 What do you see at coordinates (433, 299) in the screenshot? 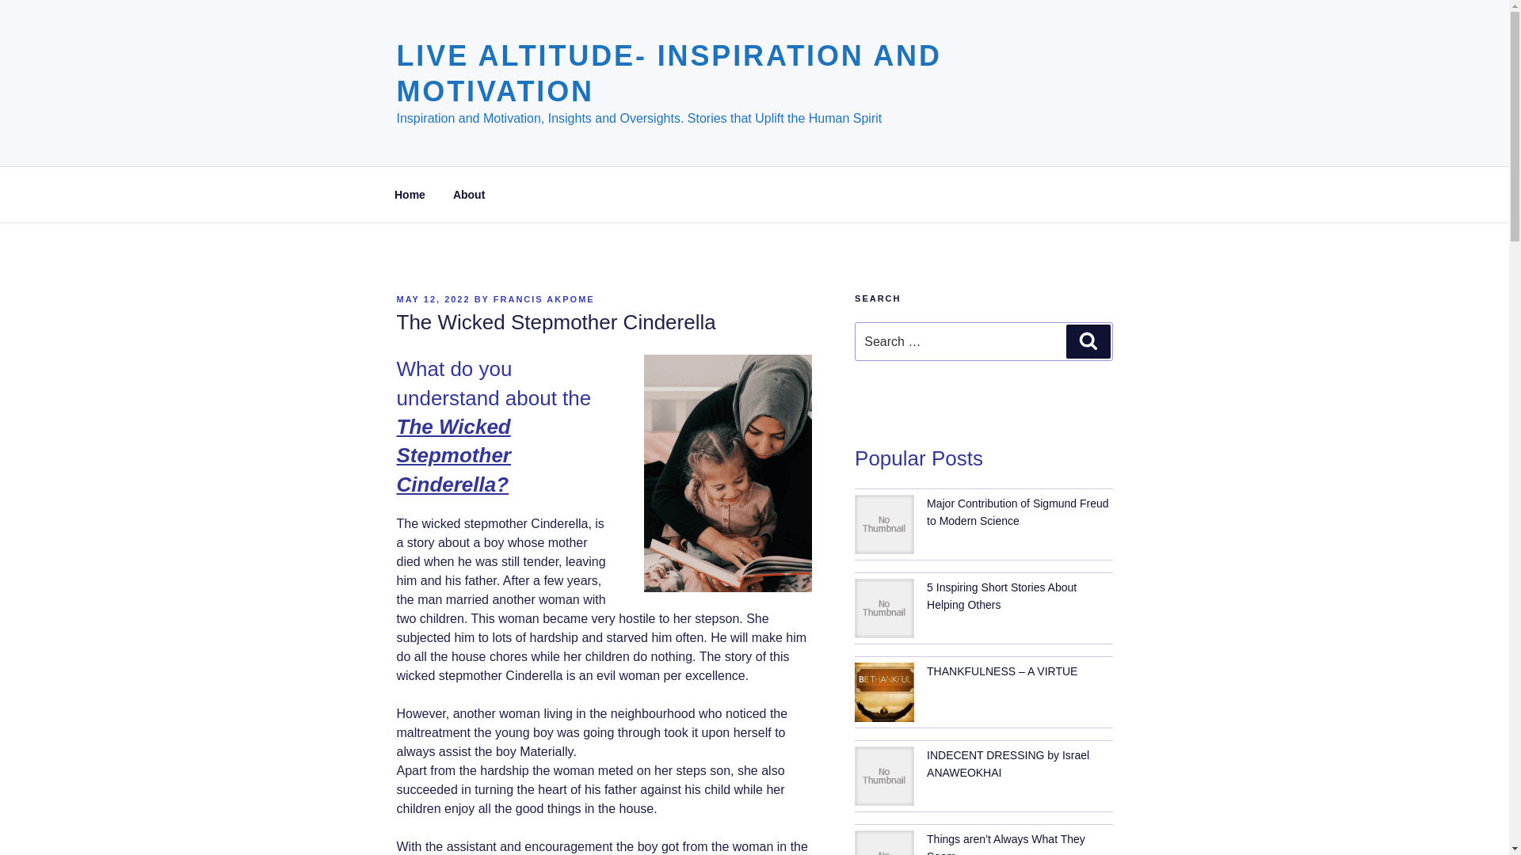
I see `MAY 12, 2022` at bounding box center [433, 299].